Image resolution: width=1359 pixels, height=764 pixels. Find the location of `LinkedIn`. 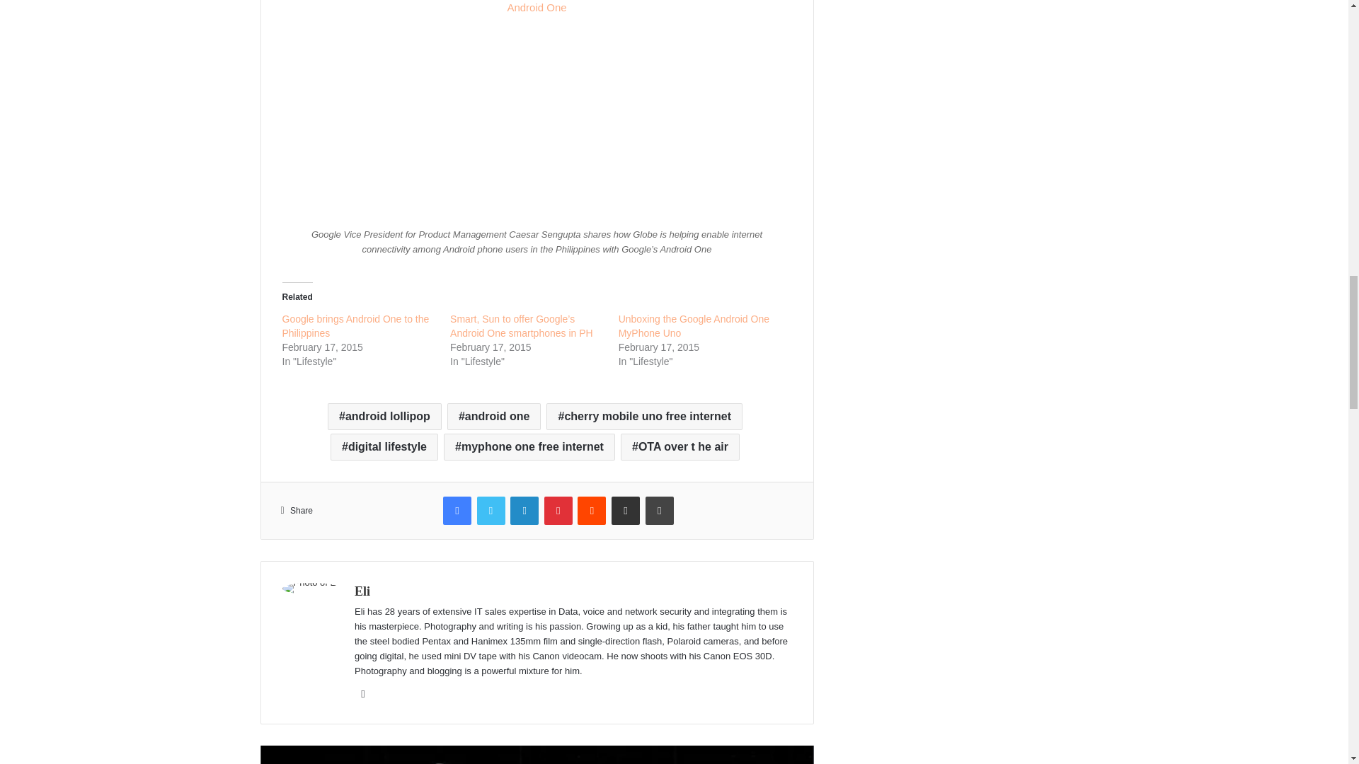

LinkedIn is located at coordinates (524, 511).